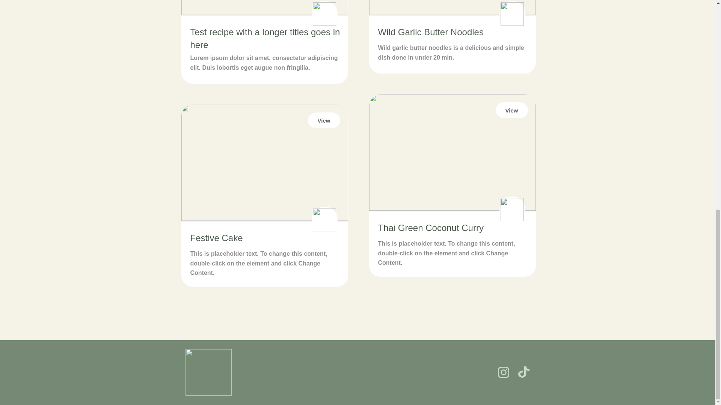  I want to click on spoons 1.png, so click(511, 14).